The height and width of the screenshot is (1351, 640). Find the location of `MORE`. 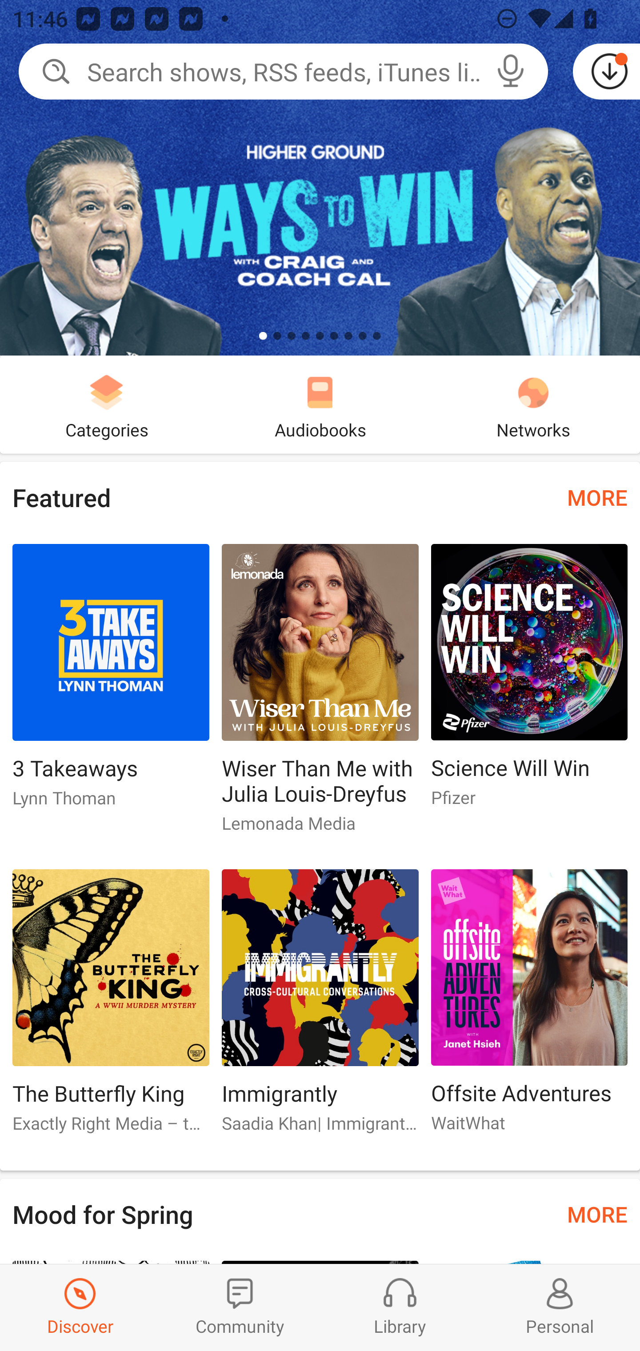

MORE is located at coordinates (597, 497).